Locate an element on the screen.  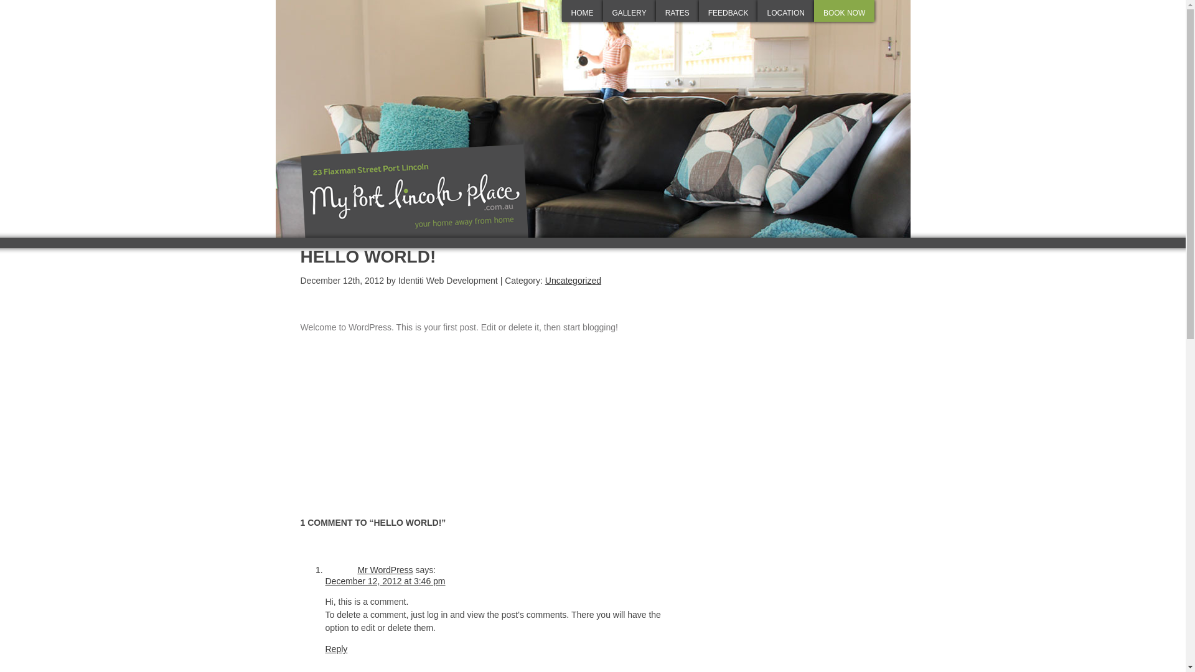
Uncategorized is located at coordinates (573, 281).